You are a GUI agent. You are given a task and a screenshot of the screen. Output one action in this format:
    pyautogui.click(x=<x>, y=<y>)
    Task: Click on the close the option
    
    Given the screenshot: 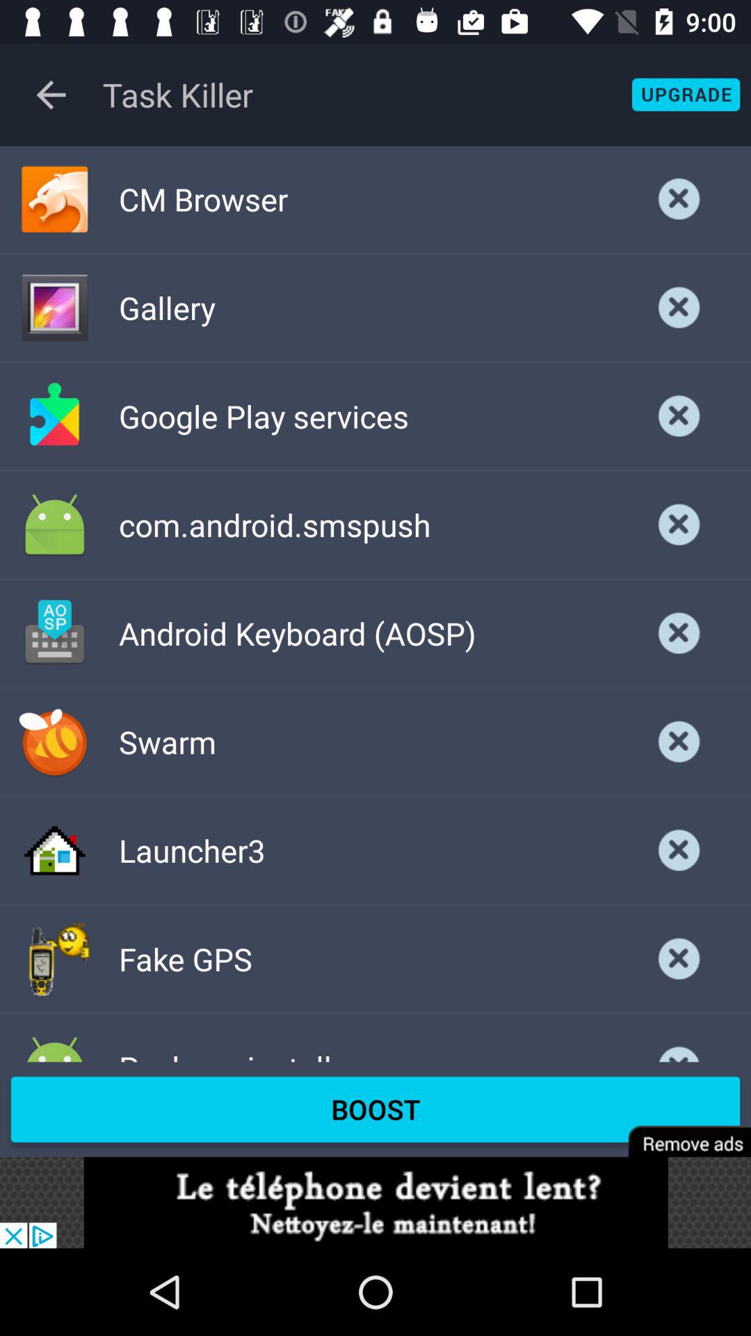 What is the action you would take?
    pyautogui.click(x=679, y=525)
    